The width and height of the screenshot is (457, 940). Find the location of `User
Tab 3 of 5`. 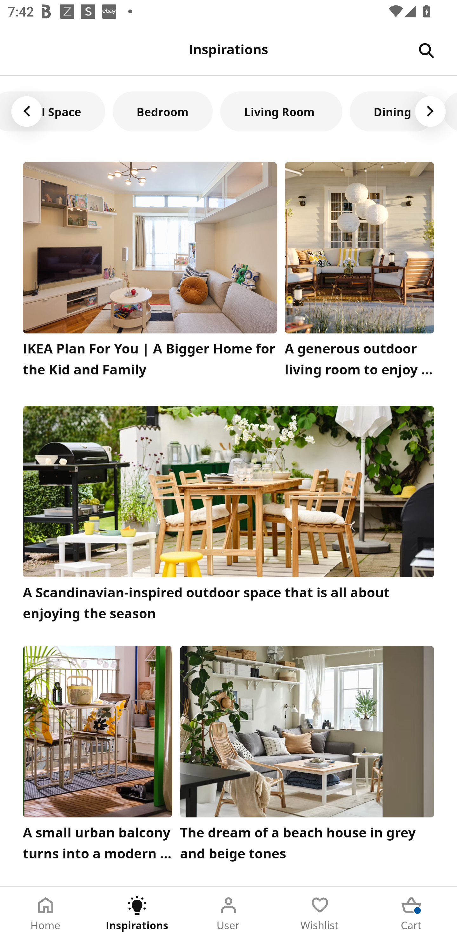

User
Tab 3 of 5 is located at coordinates (228, 913).